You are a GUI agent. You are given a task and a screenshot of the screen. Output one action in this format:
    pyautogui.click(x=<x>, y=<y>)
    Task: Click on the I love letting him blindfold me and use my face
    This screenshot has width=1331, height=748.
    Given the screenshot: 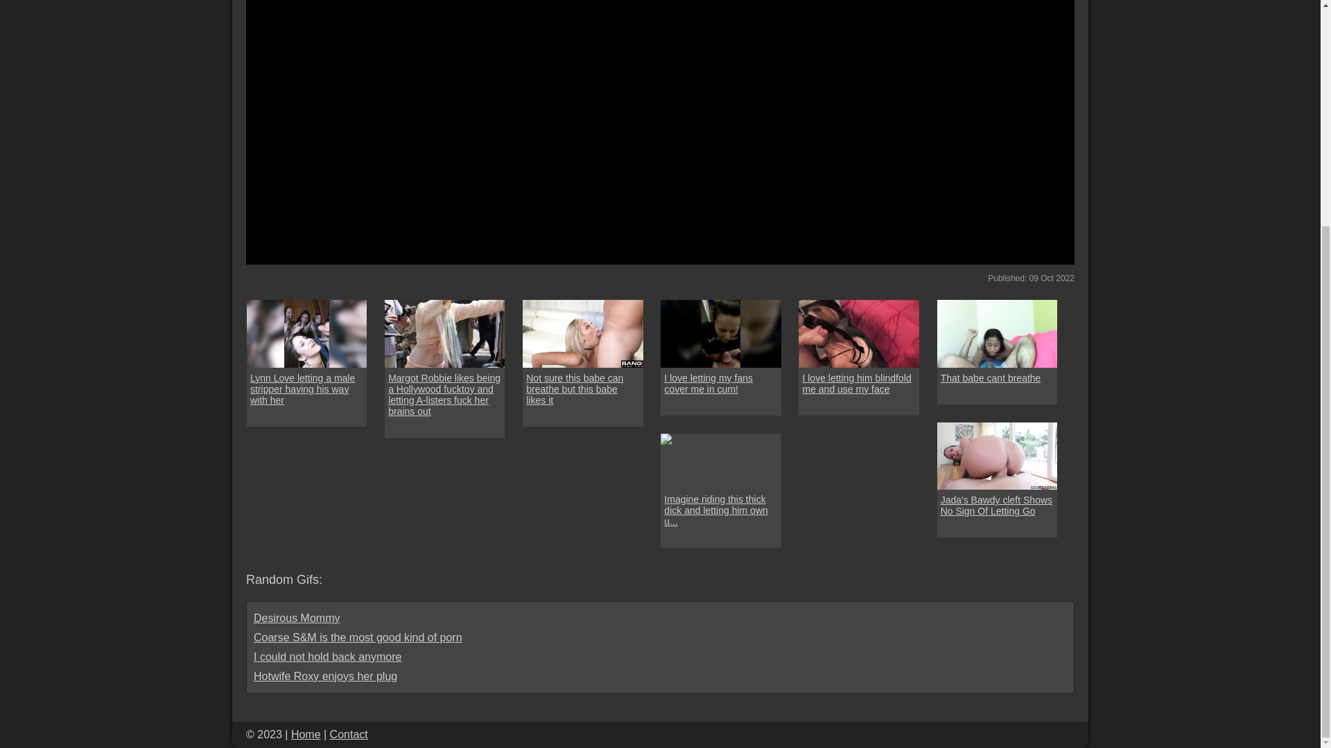 What is the action you would take?
    pyautogui.click(x=858, y=384)
    